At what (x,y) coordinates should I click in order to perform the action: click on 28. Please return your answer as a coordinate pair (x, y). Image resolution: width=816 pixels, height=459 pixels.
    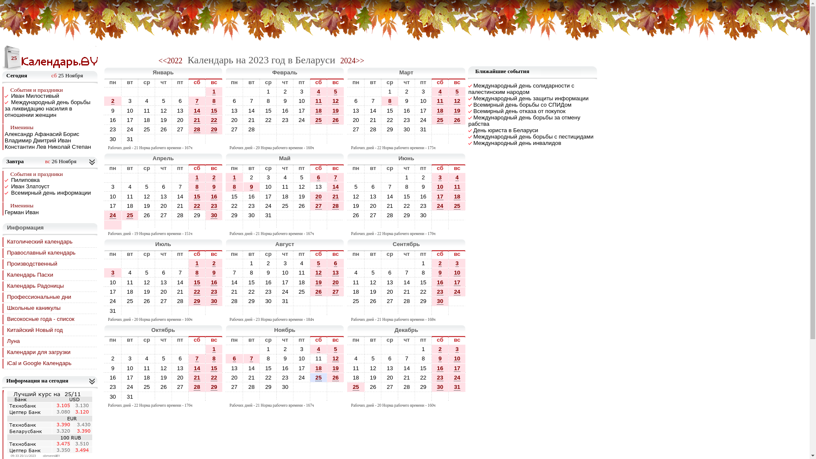
    Looking at the image, I should click on (407, 301).